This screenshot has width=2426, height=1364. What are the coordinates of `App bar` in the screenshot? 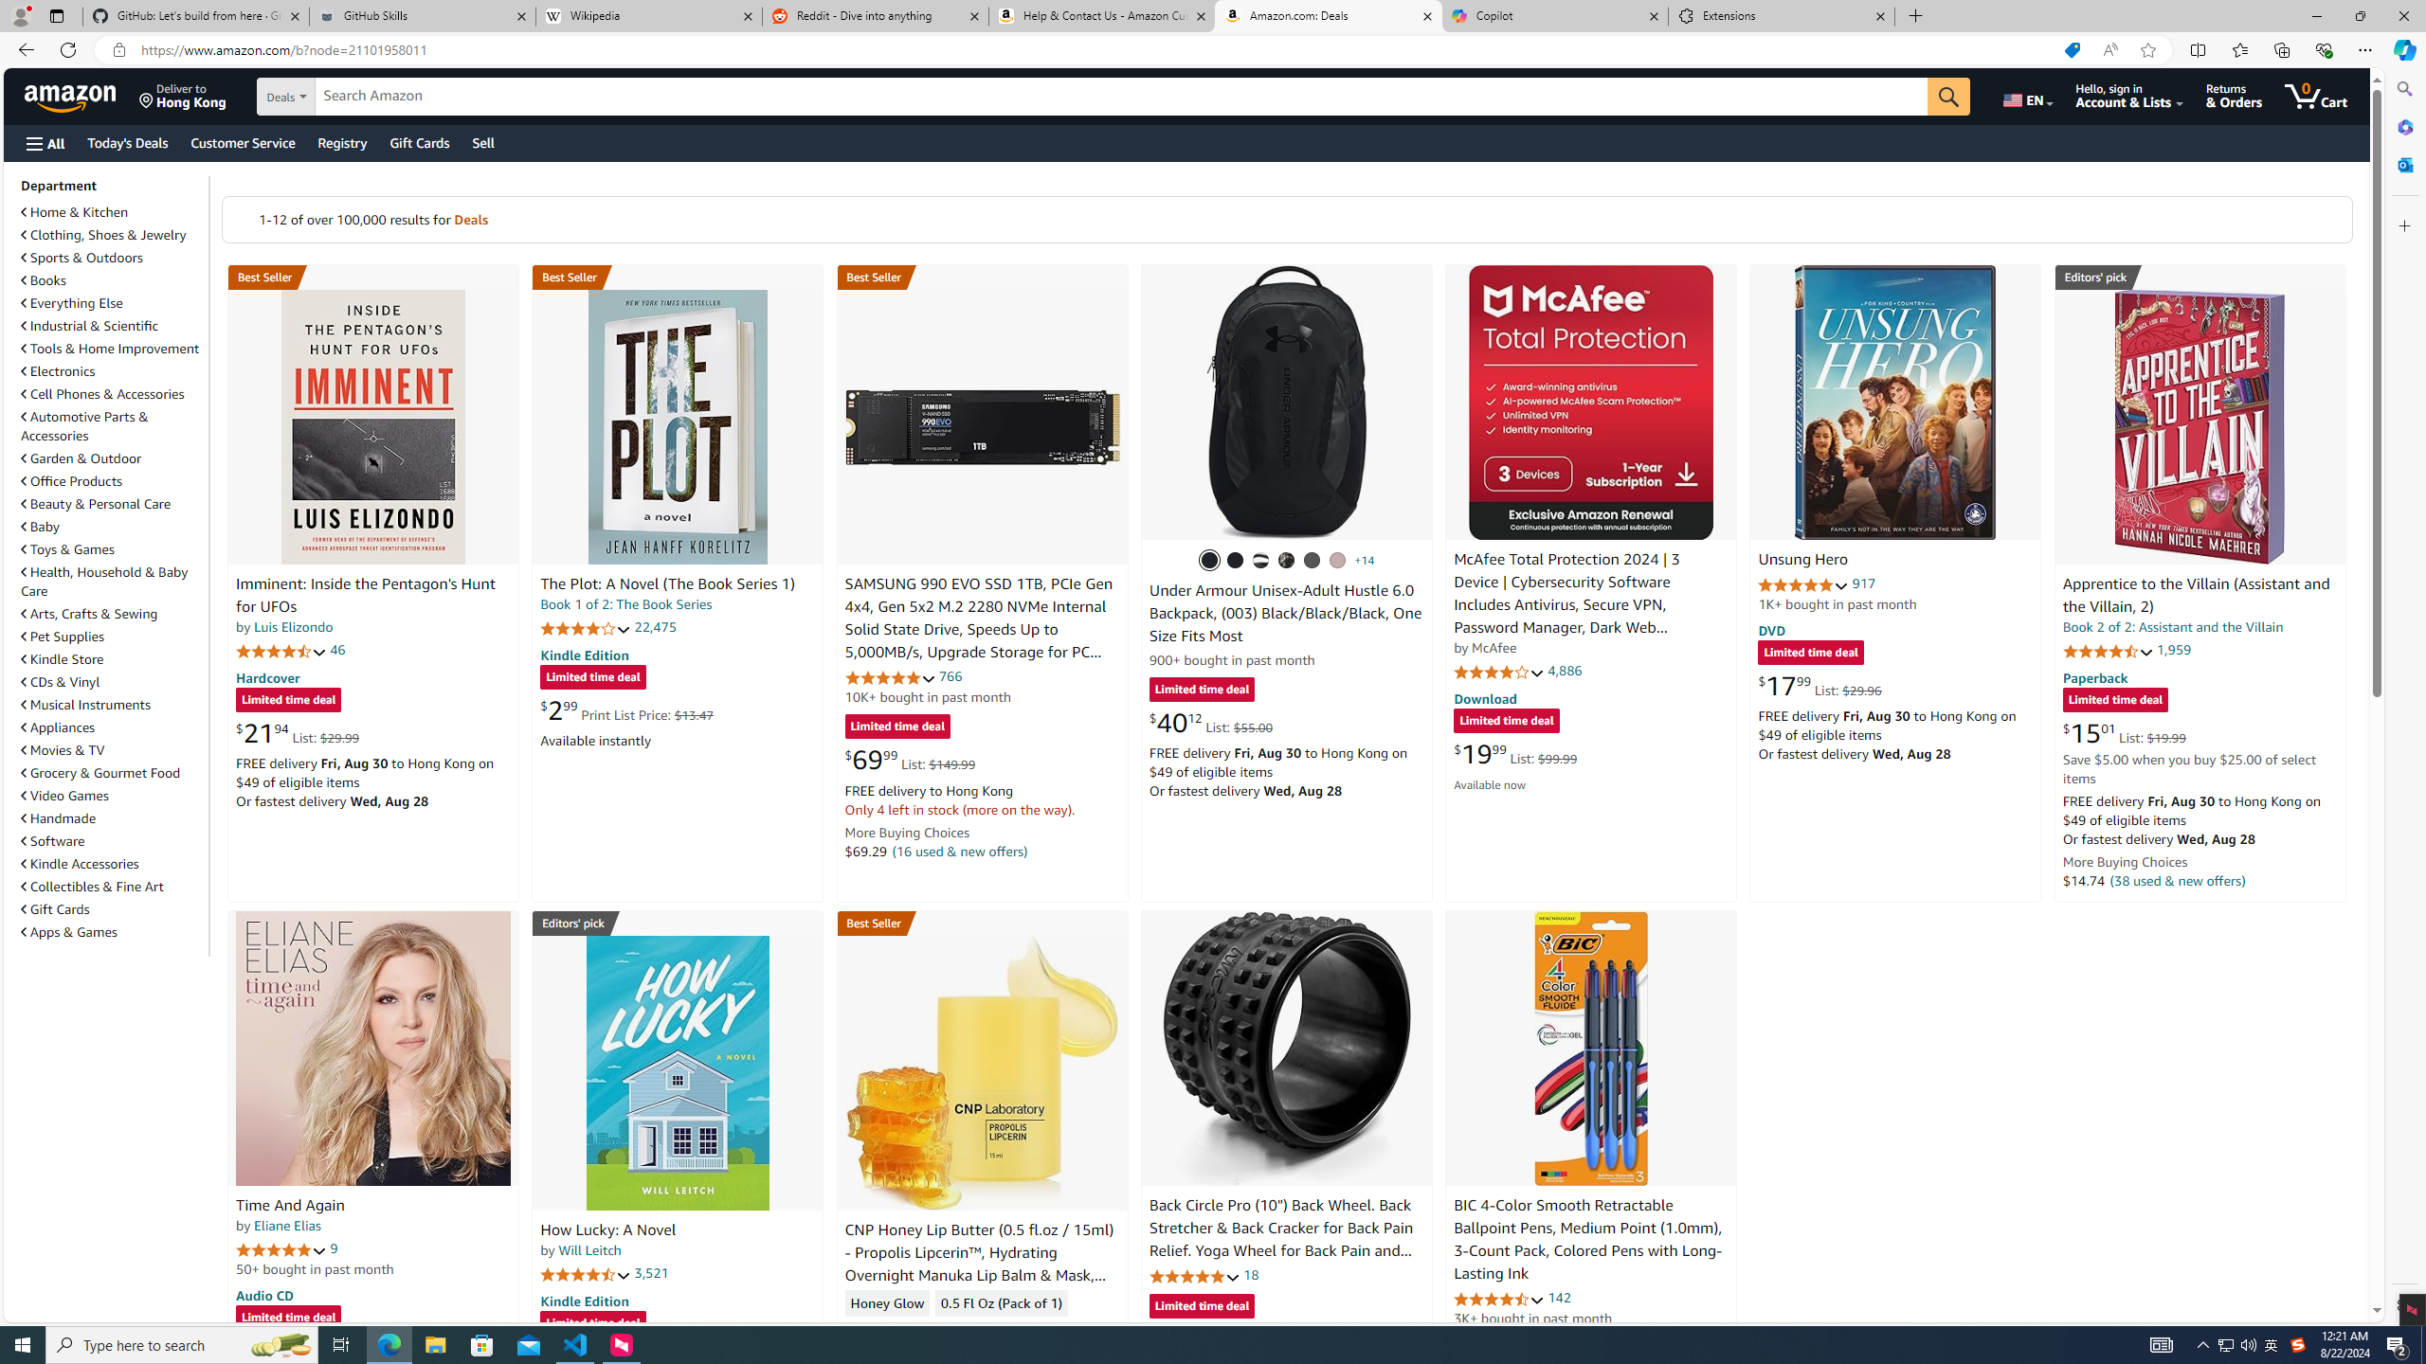 It's located at (1213, 50).